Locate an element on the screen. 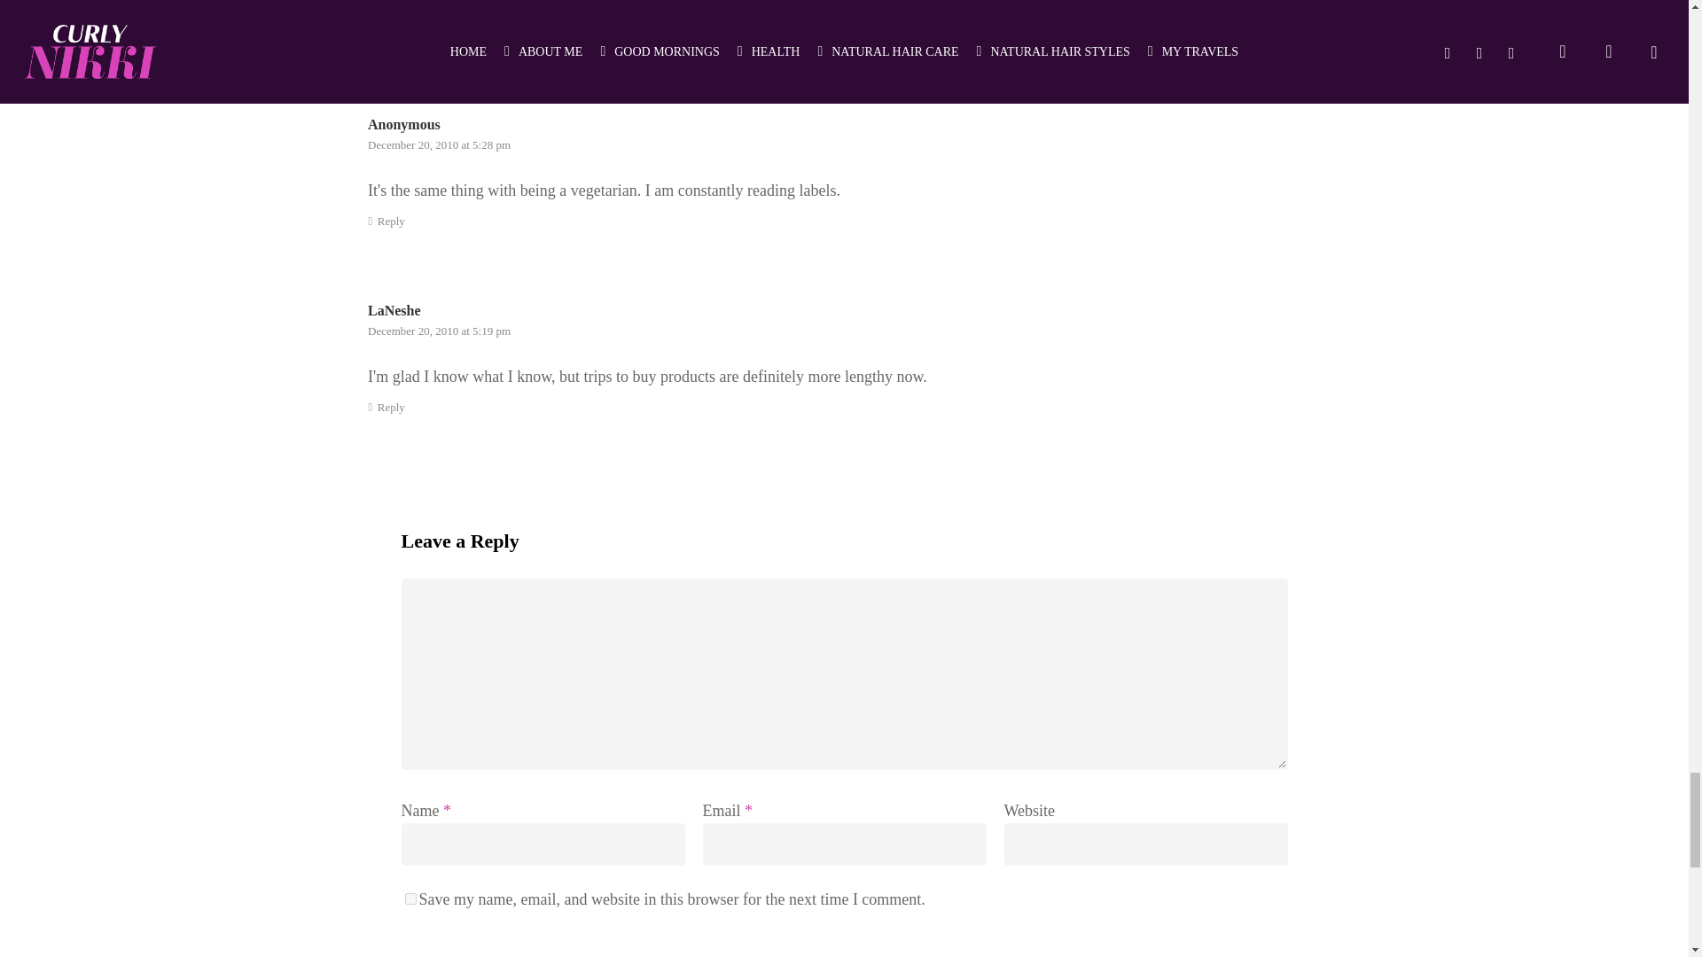 This screenshot has width=1702, height=957. yes is located at coordinates (410, 899).